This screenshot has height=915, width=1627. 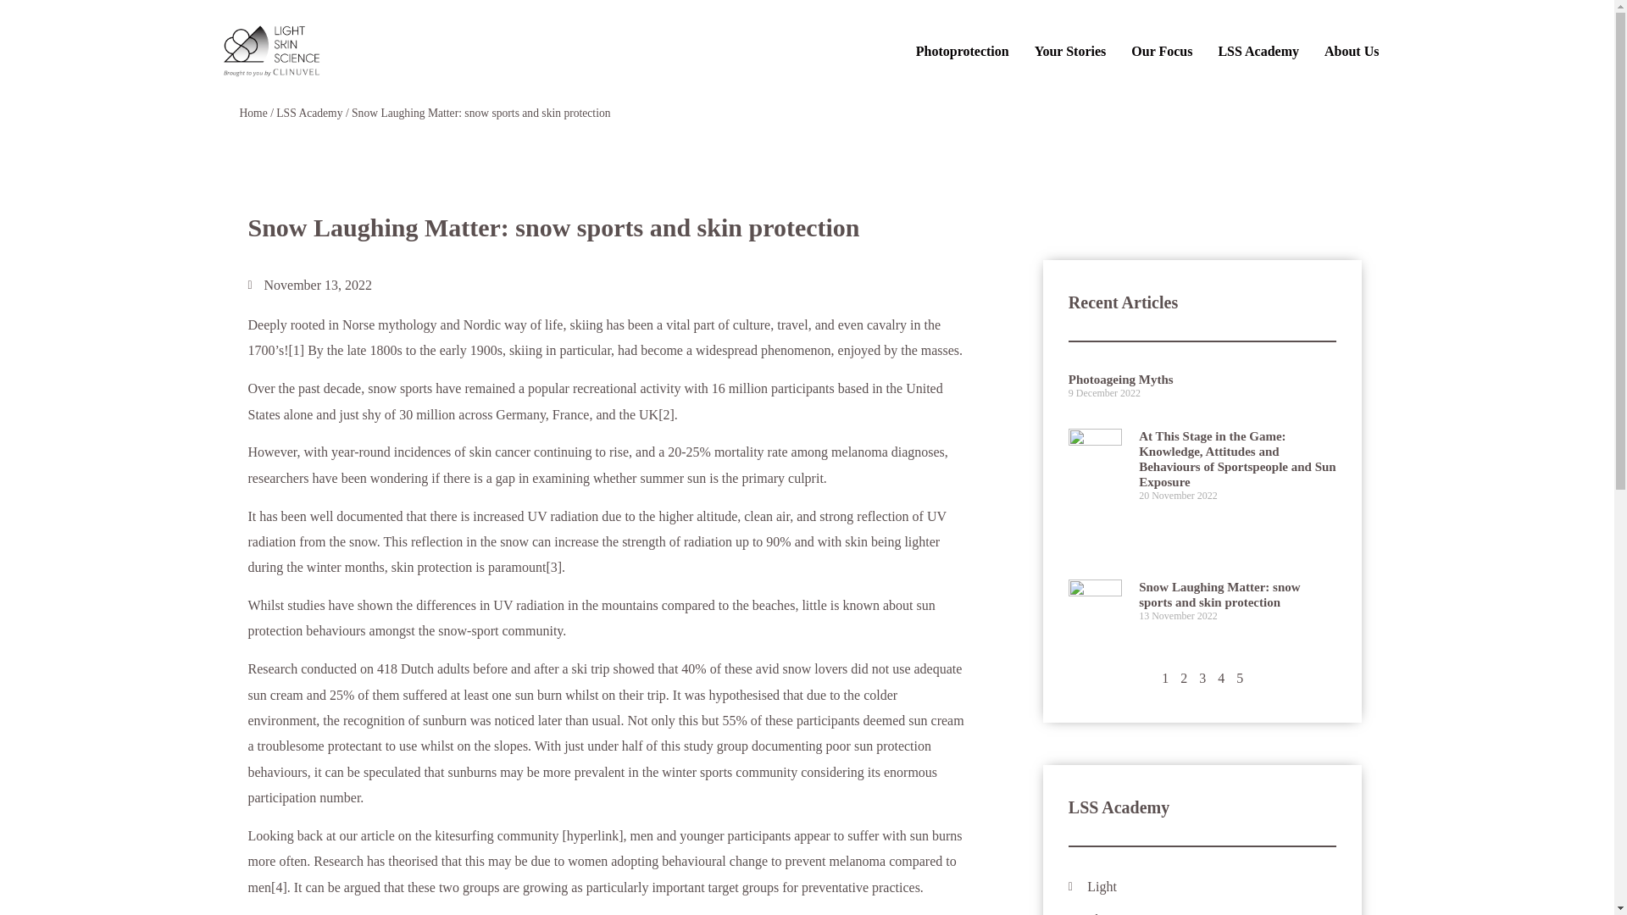 What do you see at coordinates (308, 114) in the screenshot?
I see `LSS Academy` at bounding box center [308, 114].